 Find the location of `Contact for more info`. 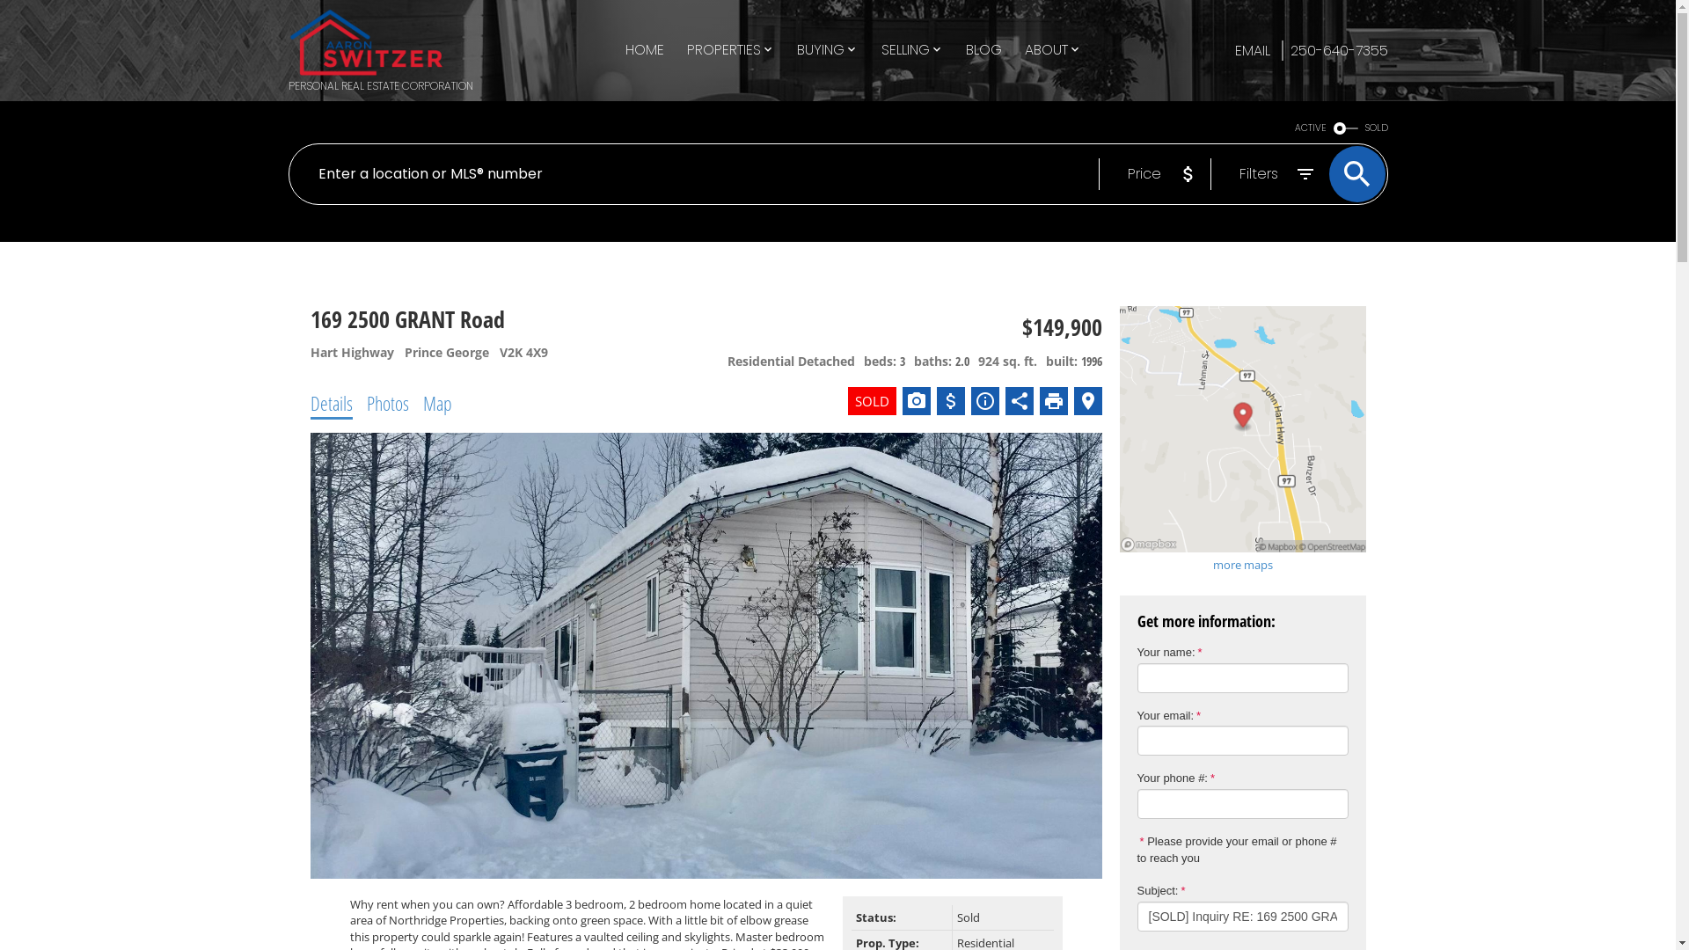

Contact for more info is located at coordinates (985, 401).